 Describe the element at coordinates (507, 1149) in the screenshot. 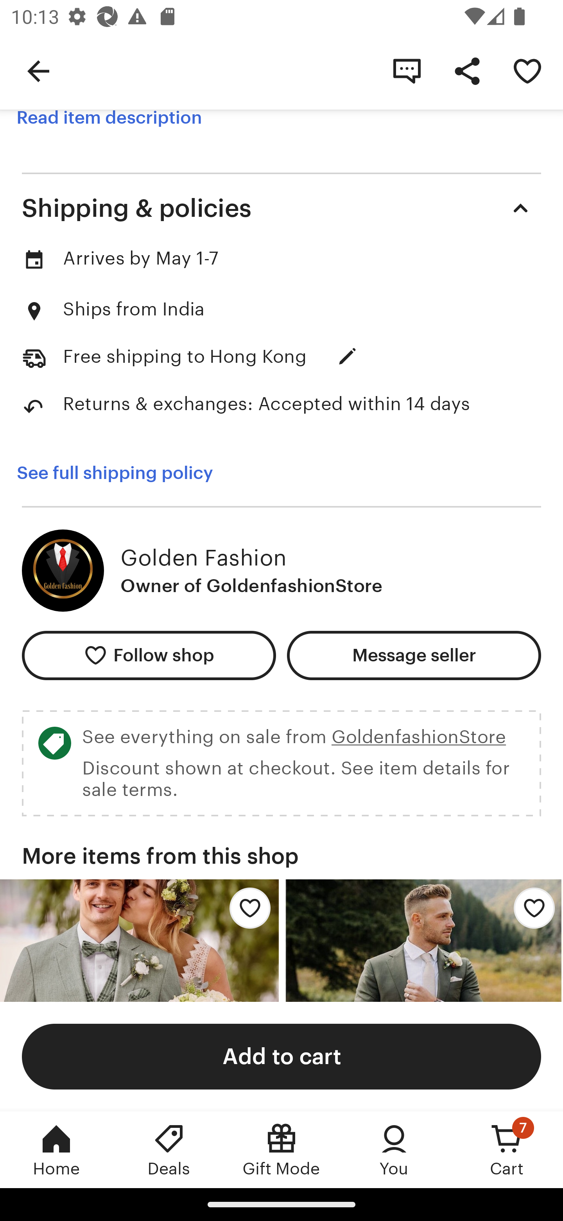

I see `Cart, 7 new notifications Cart` at that location.